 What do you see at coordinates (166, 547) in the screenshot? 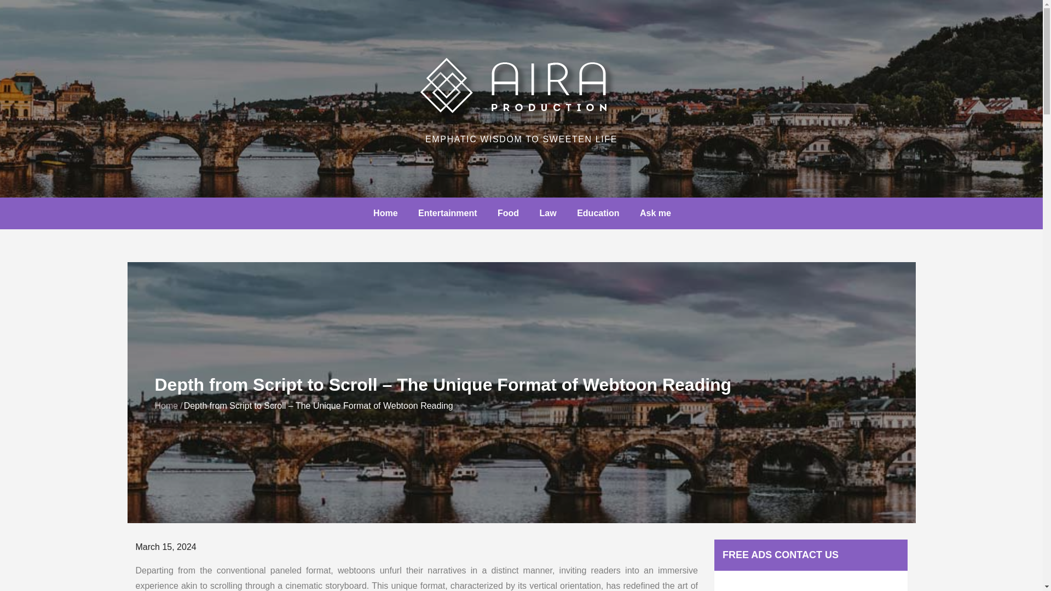
I see `March 15, 2024` at bounding box center [166, 547].